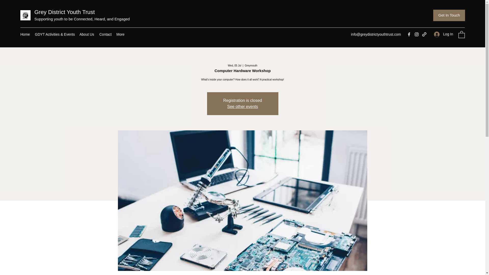  I want to click on Log In, so click(443, 34).